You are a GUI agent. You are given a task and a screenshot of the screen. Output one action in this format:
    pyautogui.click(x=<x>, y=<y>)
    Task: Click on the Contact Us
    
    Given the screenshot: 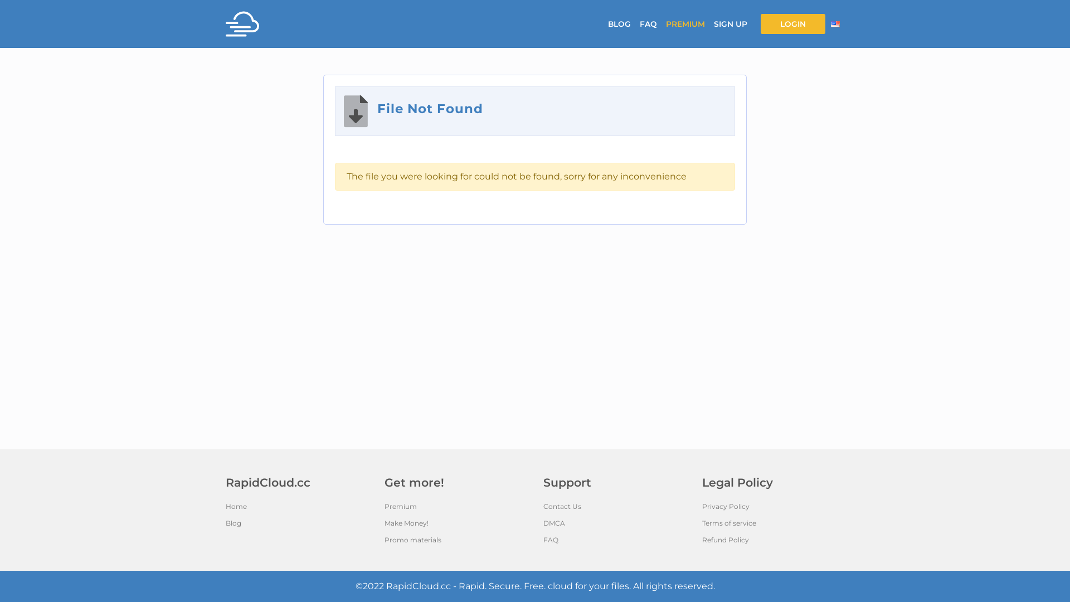 What is the action you would take?
    pyautogui.click(x=614, y=506)
    